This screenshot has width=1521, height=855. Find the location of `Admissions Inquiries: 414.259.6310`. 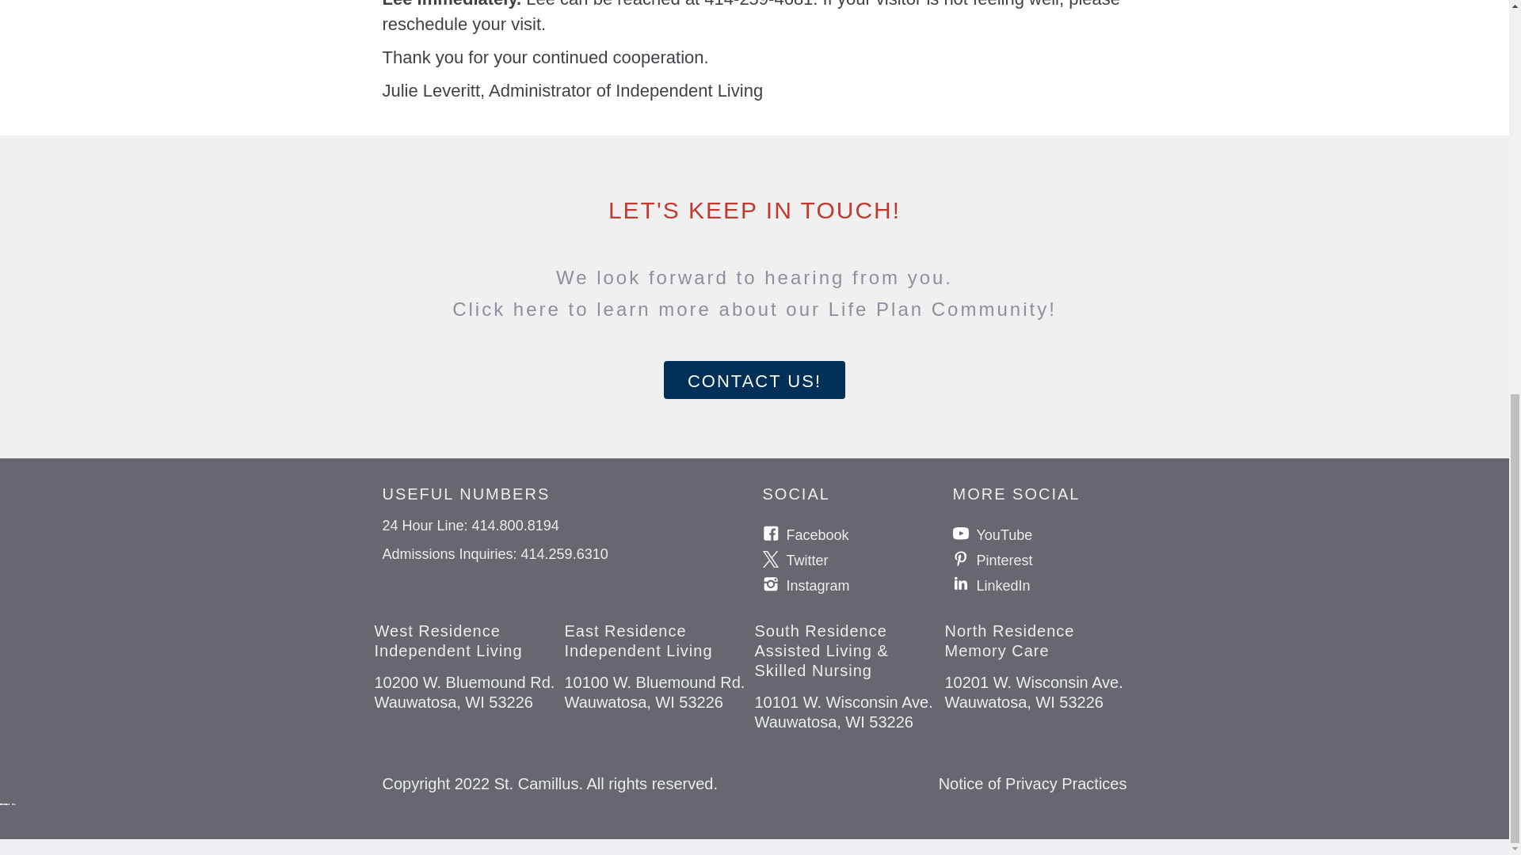

Admissions Inquiries: 414.259.6310 is located at coordinates (564, 558).